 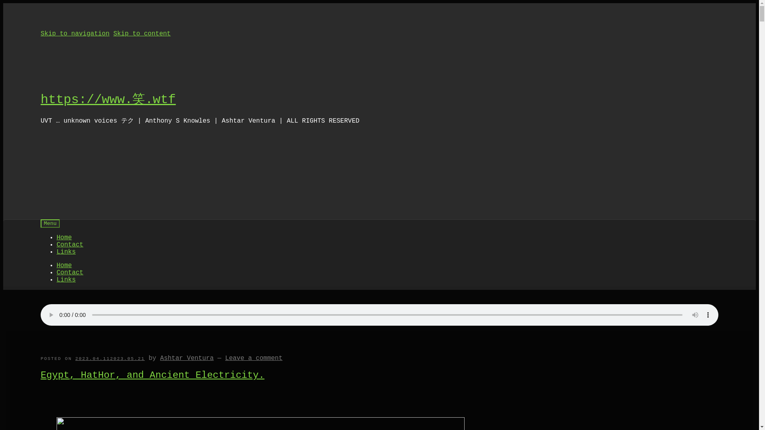 I want to click on Leave a comment, so click(x=253, y=358).